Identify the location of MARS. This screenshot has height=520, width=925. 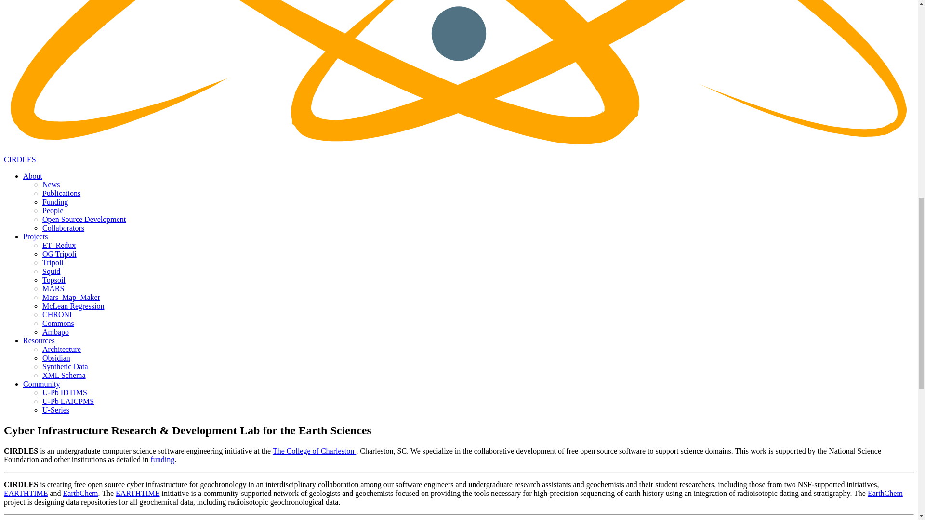
(53, 288).